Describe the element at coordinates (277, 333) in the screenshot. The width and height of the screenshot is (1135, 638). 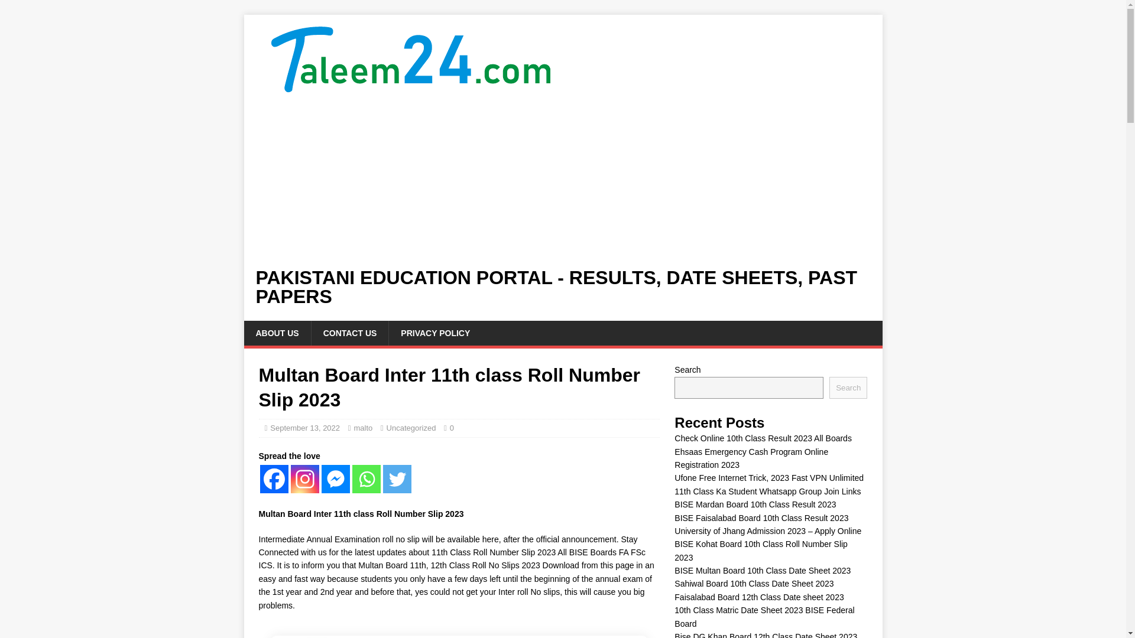
I see `ABOUT US` at that location.